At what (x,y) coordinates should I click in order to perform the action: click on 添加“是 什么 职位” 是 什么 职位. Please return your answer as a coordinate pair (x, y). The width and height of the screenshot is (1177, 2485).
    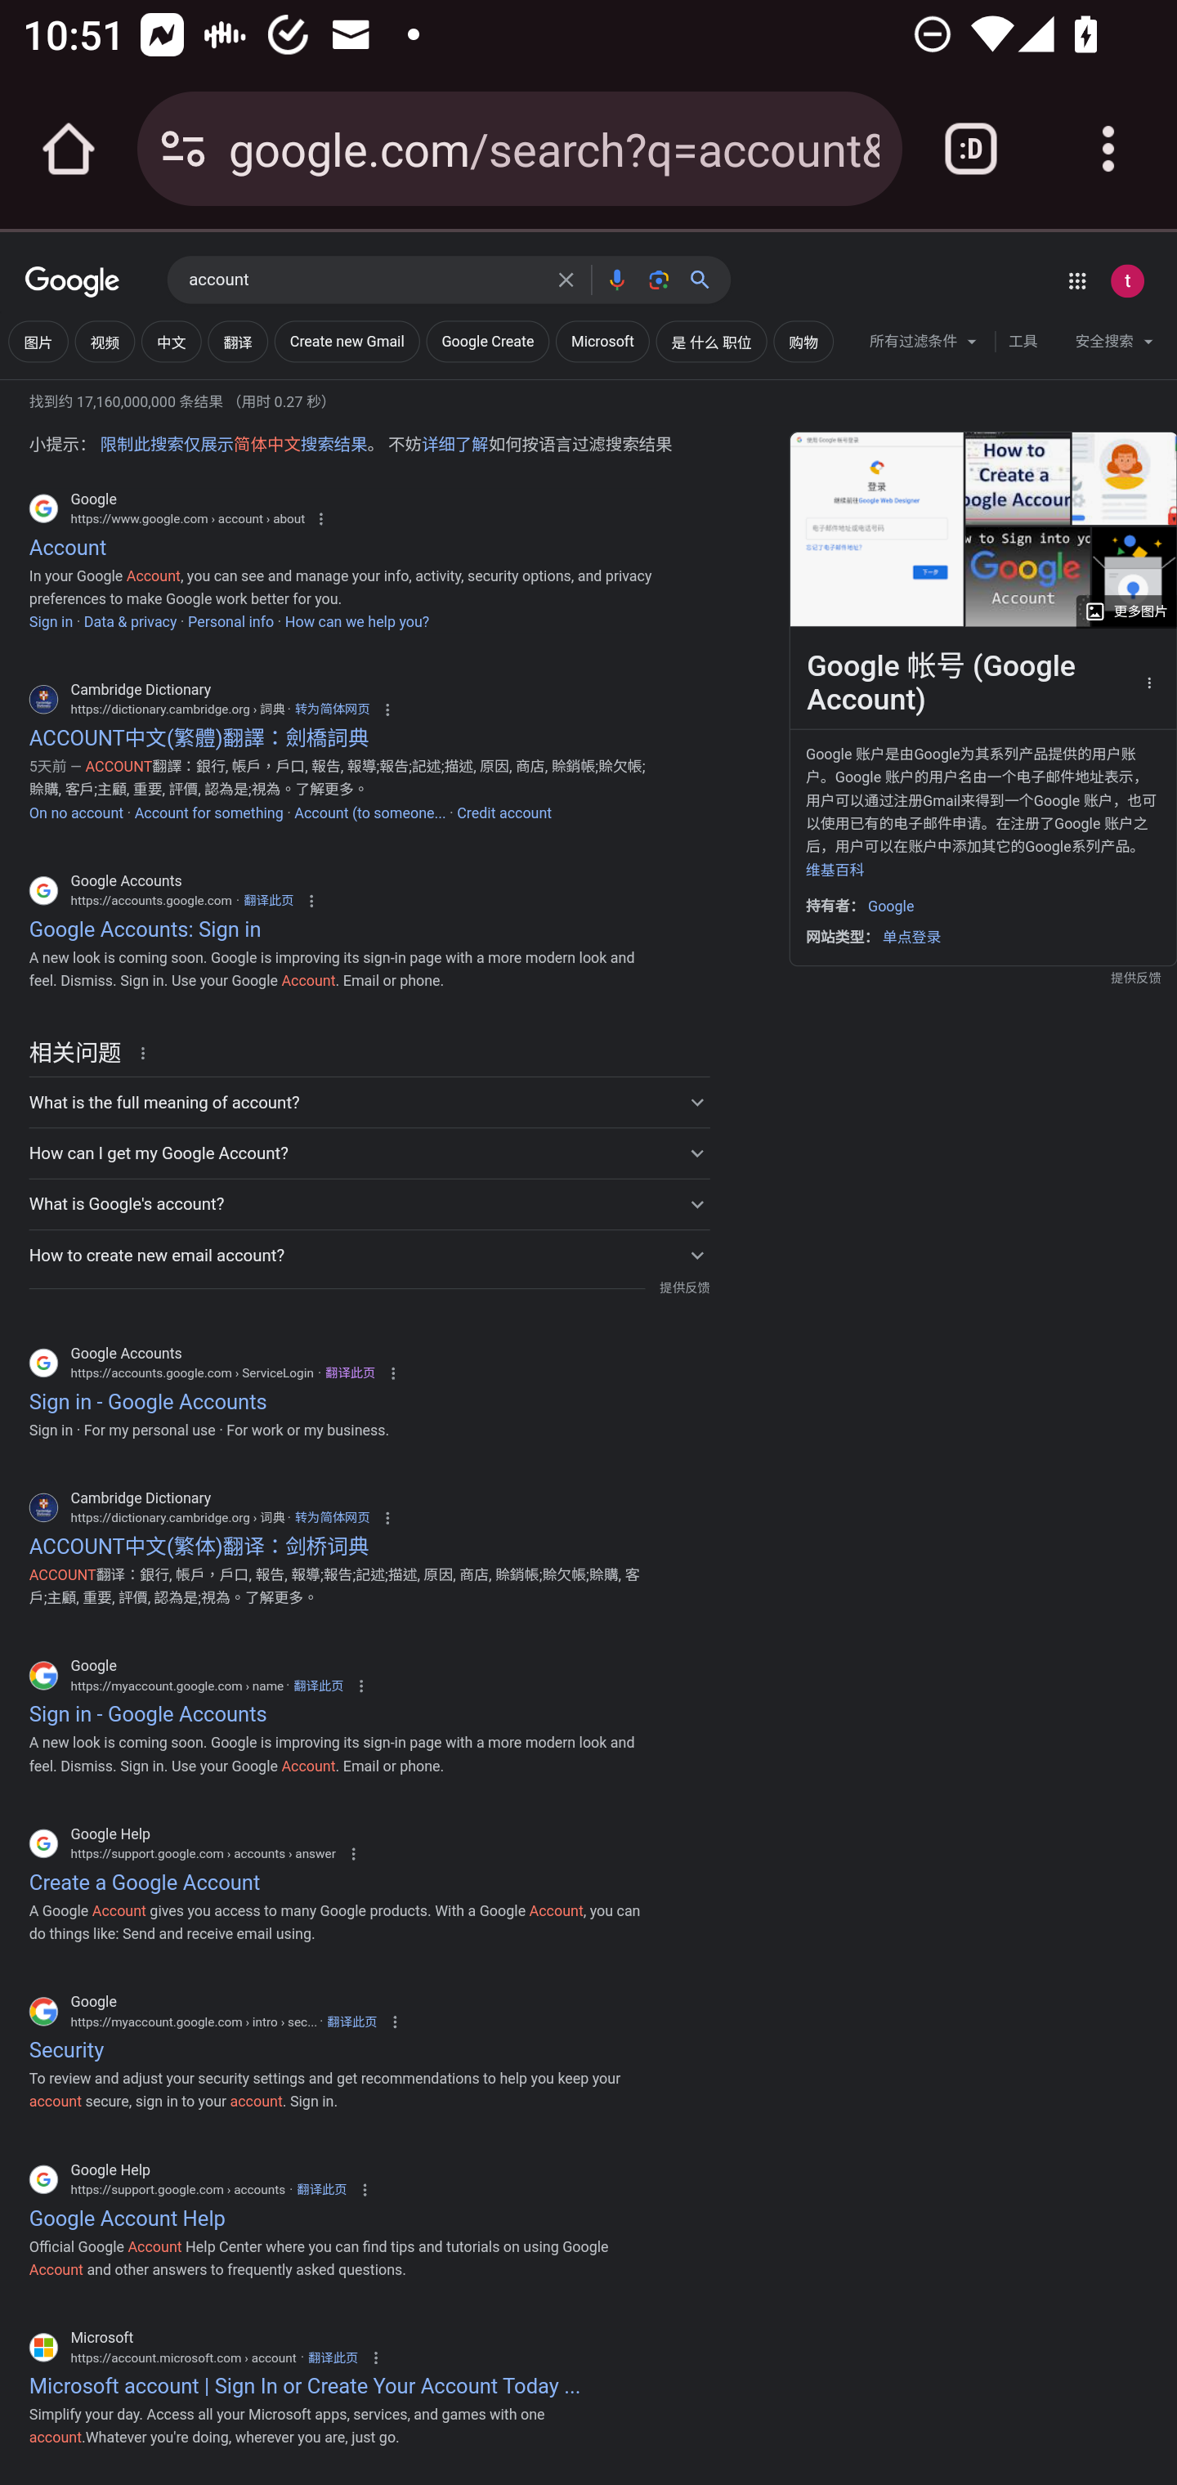
    Looking at the image, I should click on (712, 342).